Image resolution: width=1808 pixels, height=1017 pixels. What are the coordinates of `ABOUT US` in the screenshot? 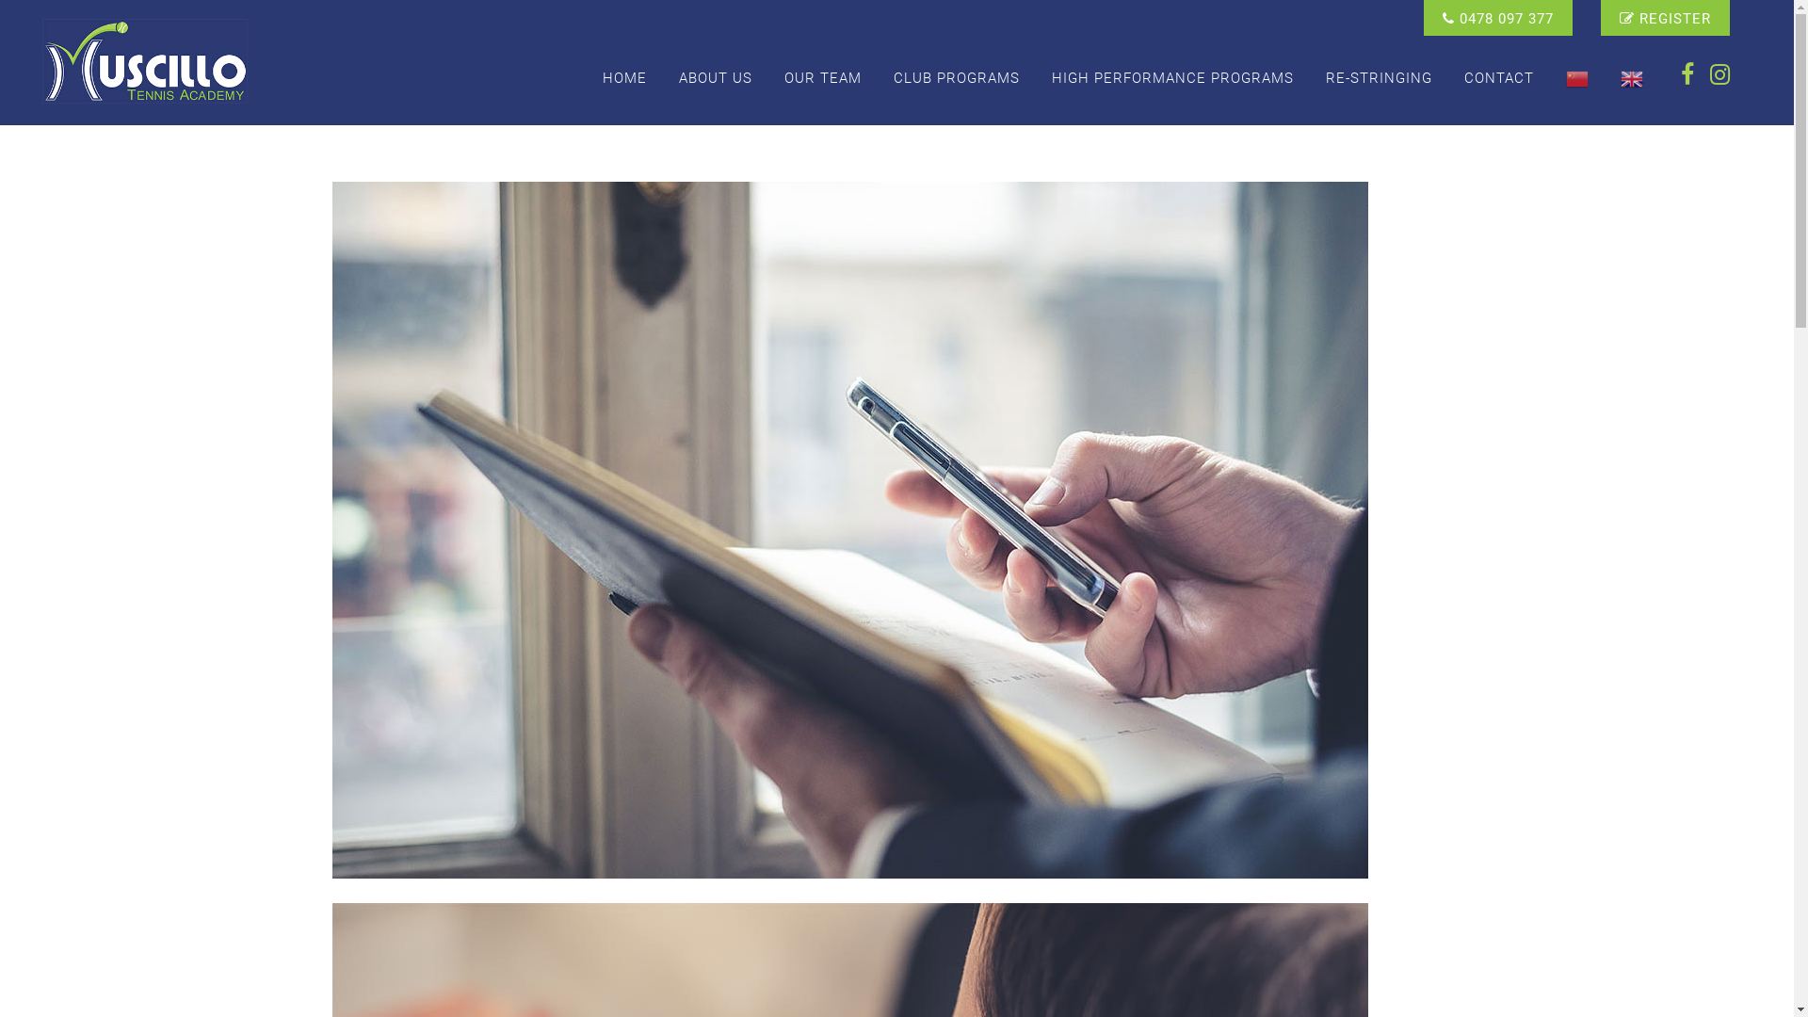 It's located at (716, 78).